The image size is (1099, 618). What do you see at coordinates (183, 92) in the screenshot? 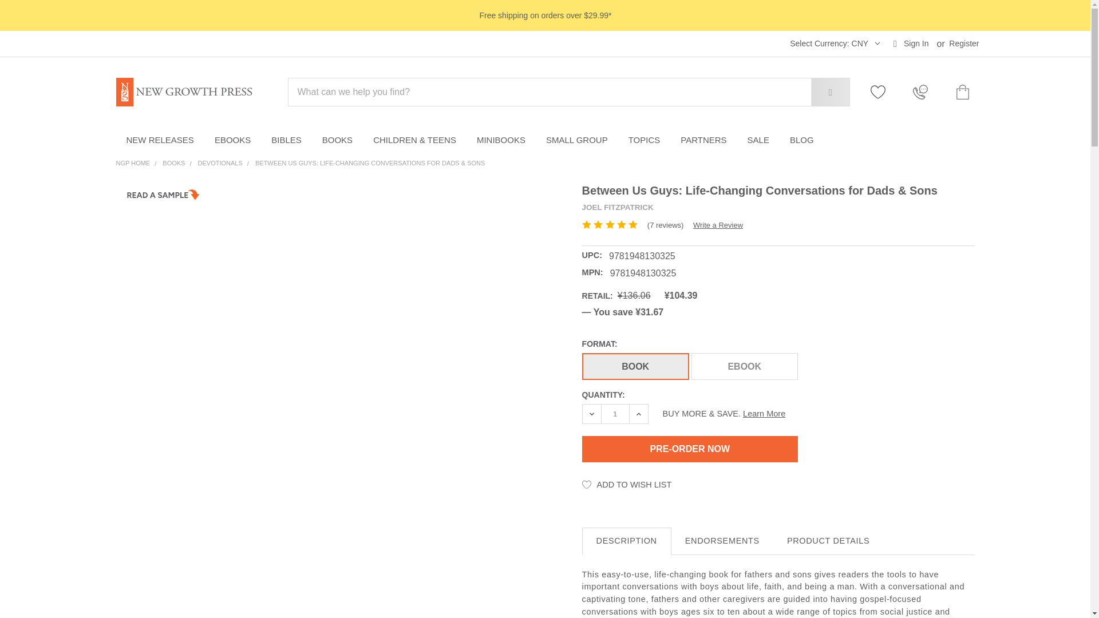
I see `New Growth Press` at bounding box center [183, 92].